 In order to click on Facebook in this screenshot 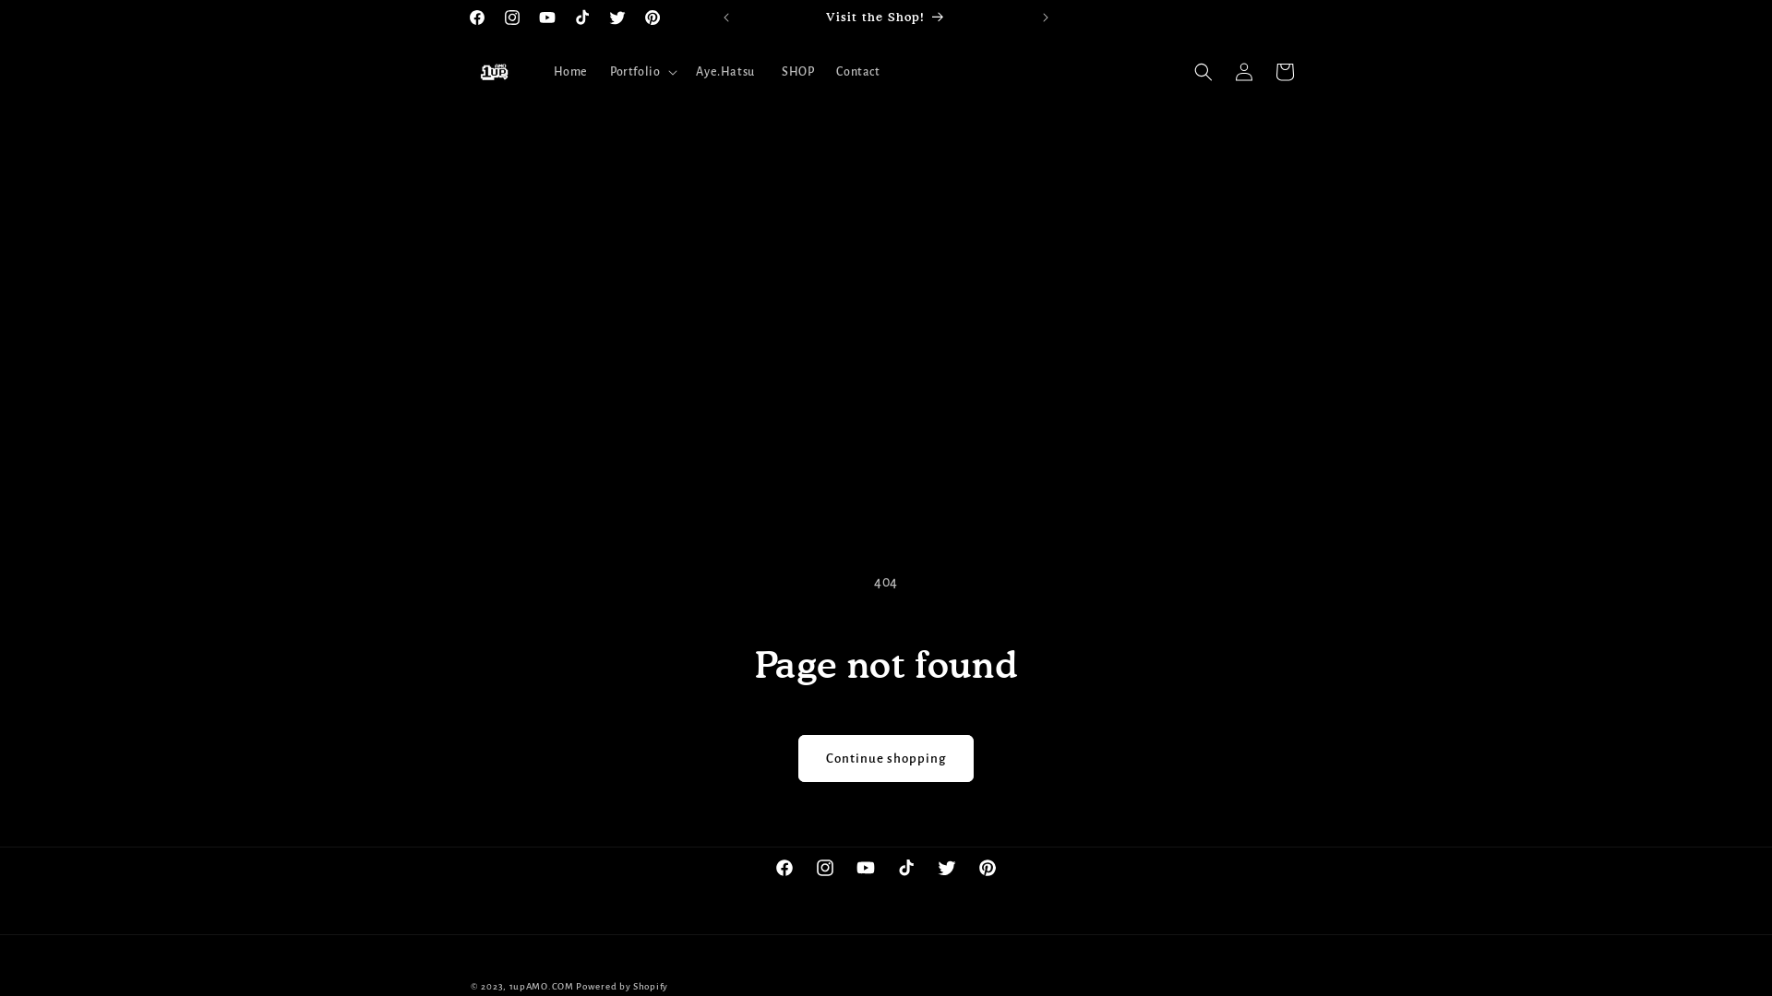, I will do `click(784, 868)`.